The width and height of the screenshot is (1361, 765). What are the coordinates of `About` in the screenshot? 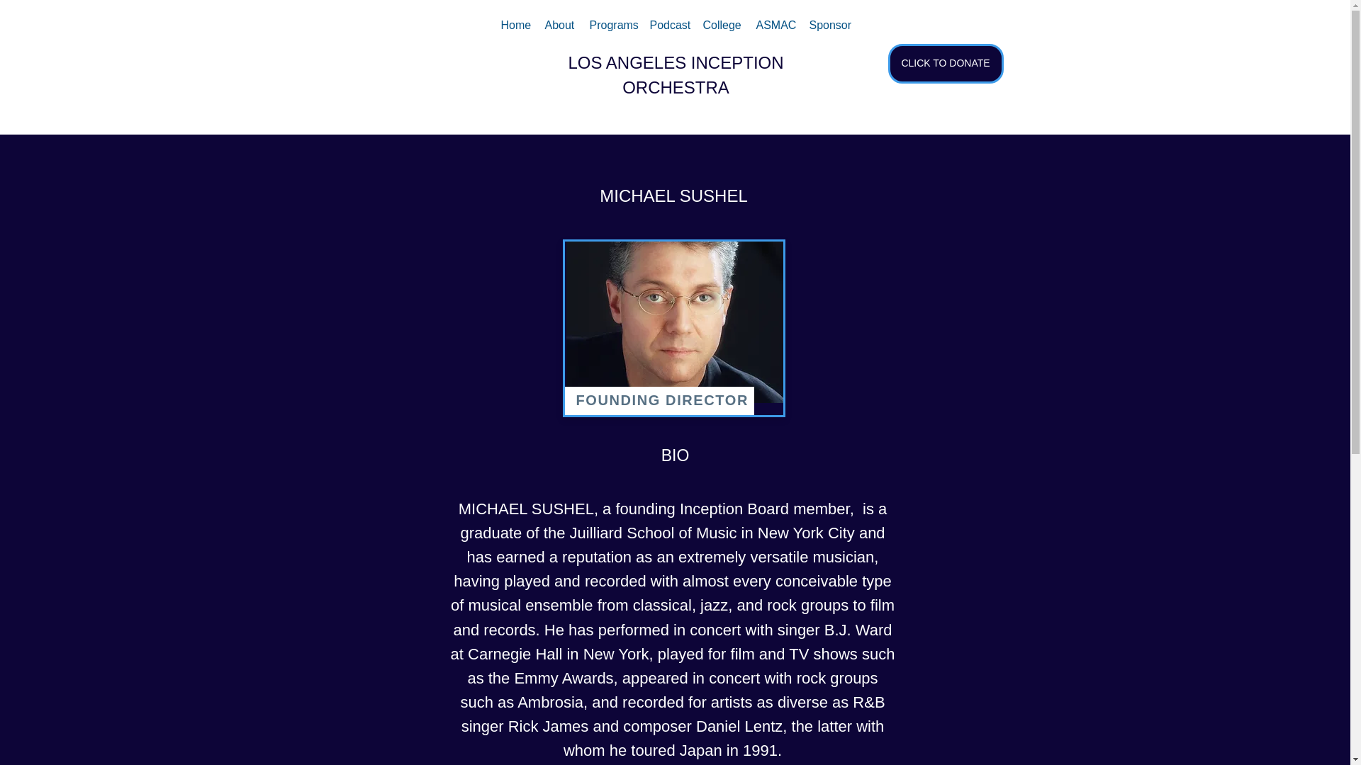 It's located at (560, 25).